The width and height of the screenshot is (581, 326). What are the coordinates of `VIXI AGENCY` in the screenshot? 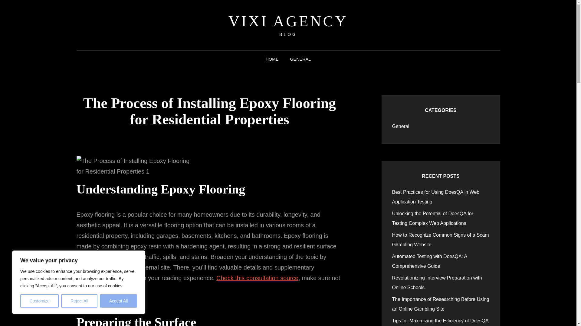 It's located at (288, 21).